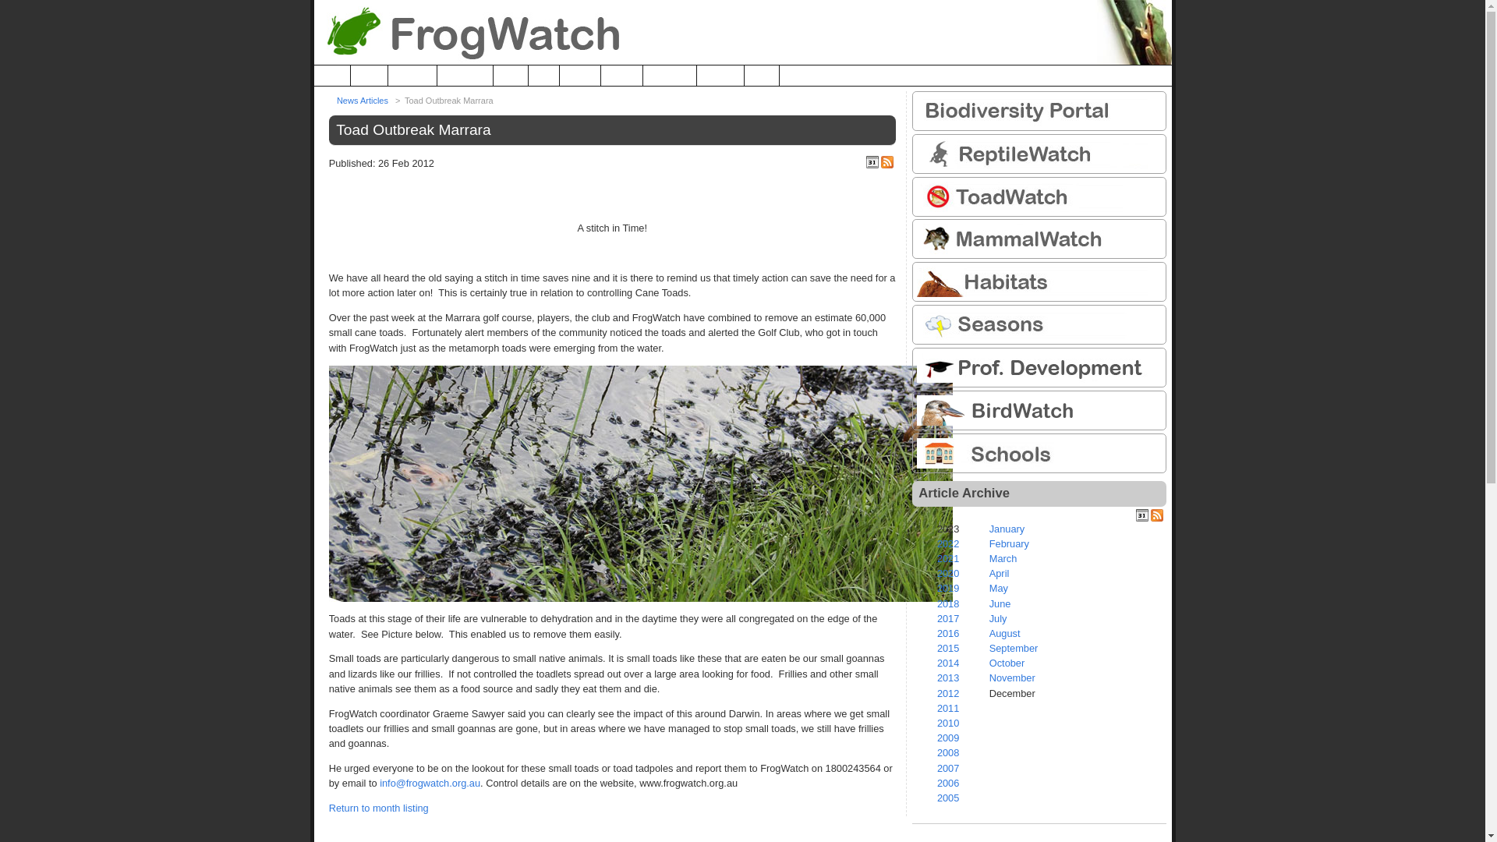 The image size is (1497, 842). Describe the element at coordinates (1014, 649) in the screenshot. I see `September` at that location.